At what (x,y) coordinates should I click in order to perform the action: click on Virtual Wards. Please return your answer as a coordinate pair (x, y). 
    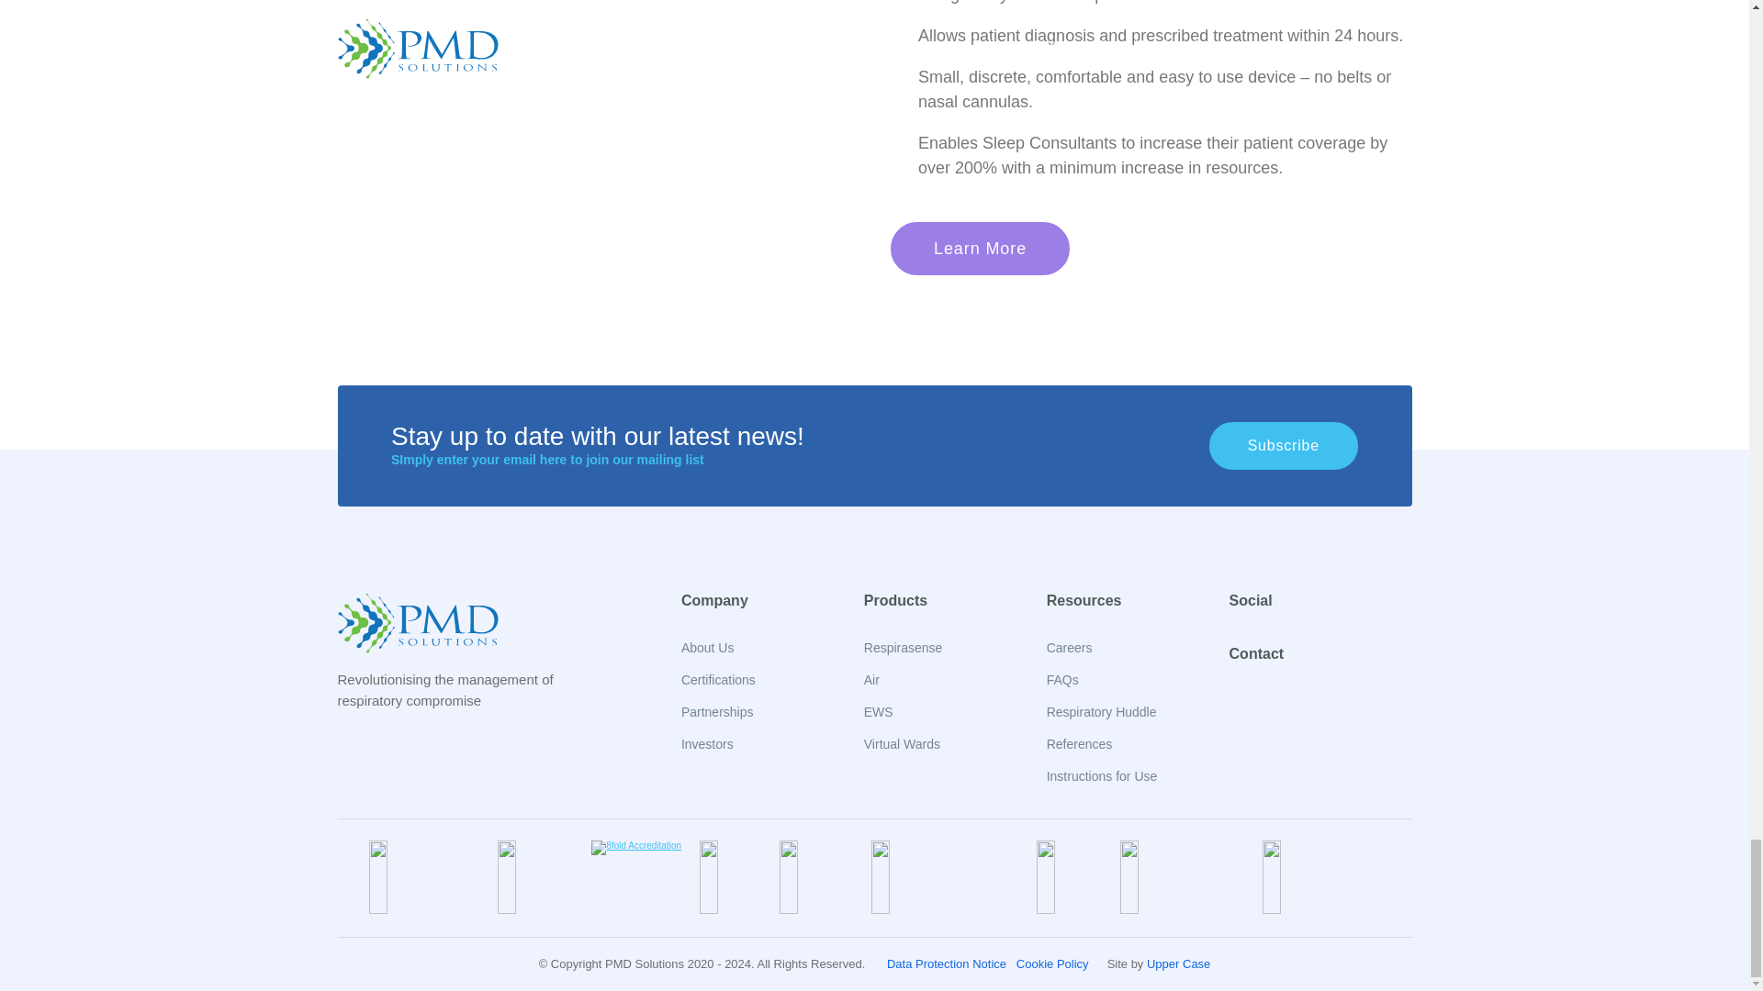
    Looking at the image, I should click on (902, 743).